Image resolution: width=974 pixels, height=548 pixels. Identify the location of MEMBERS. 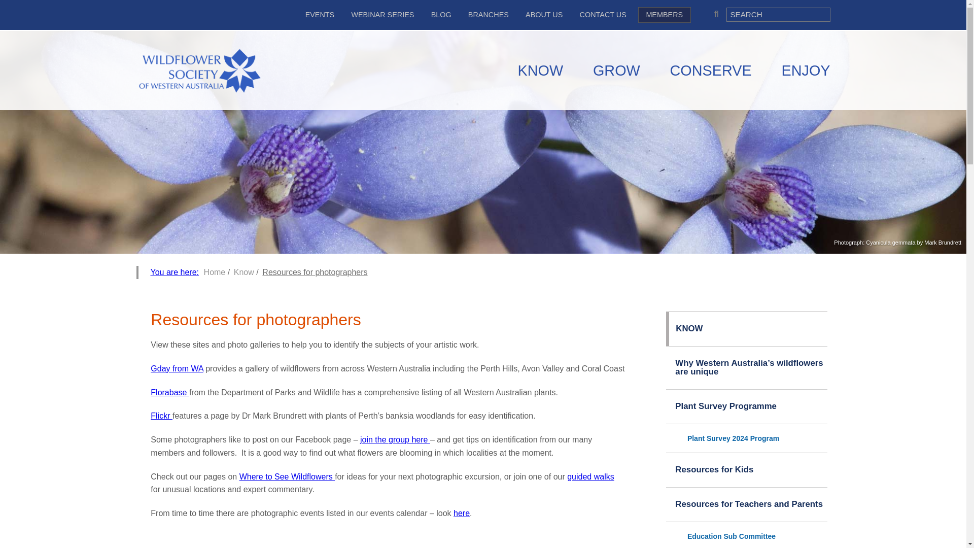
(664, 15).